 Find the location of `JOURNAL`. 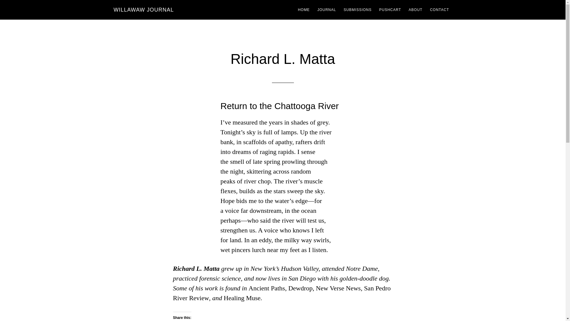

JOURNAL is located at coordinates (327, 10).